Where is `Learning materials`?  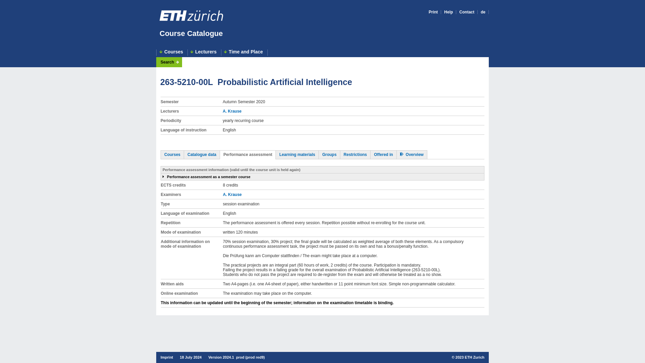 Learning materials is located at coordinates (297, 154).